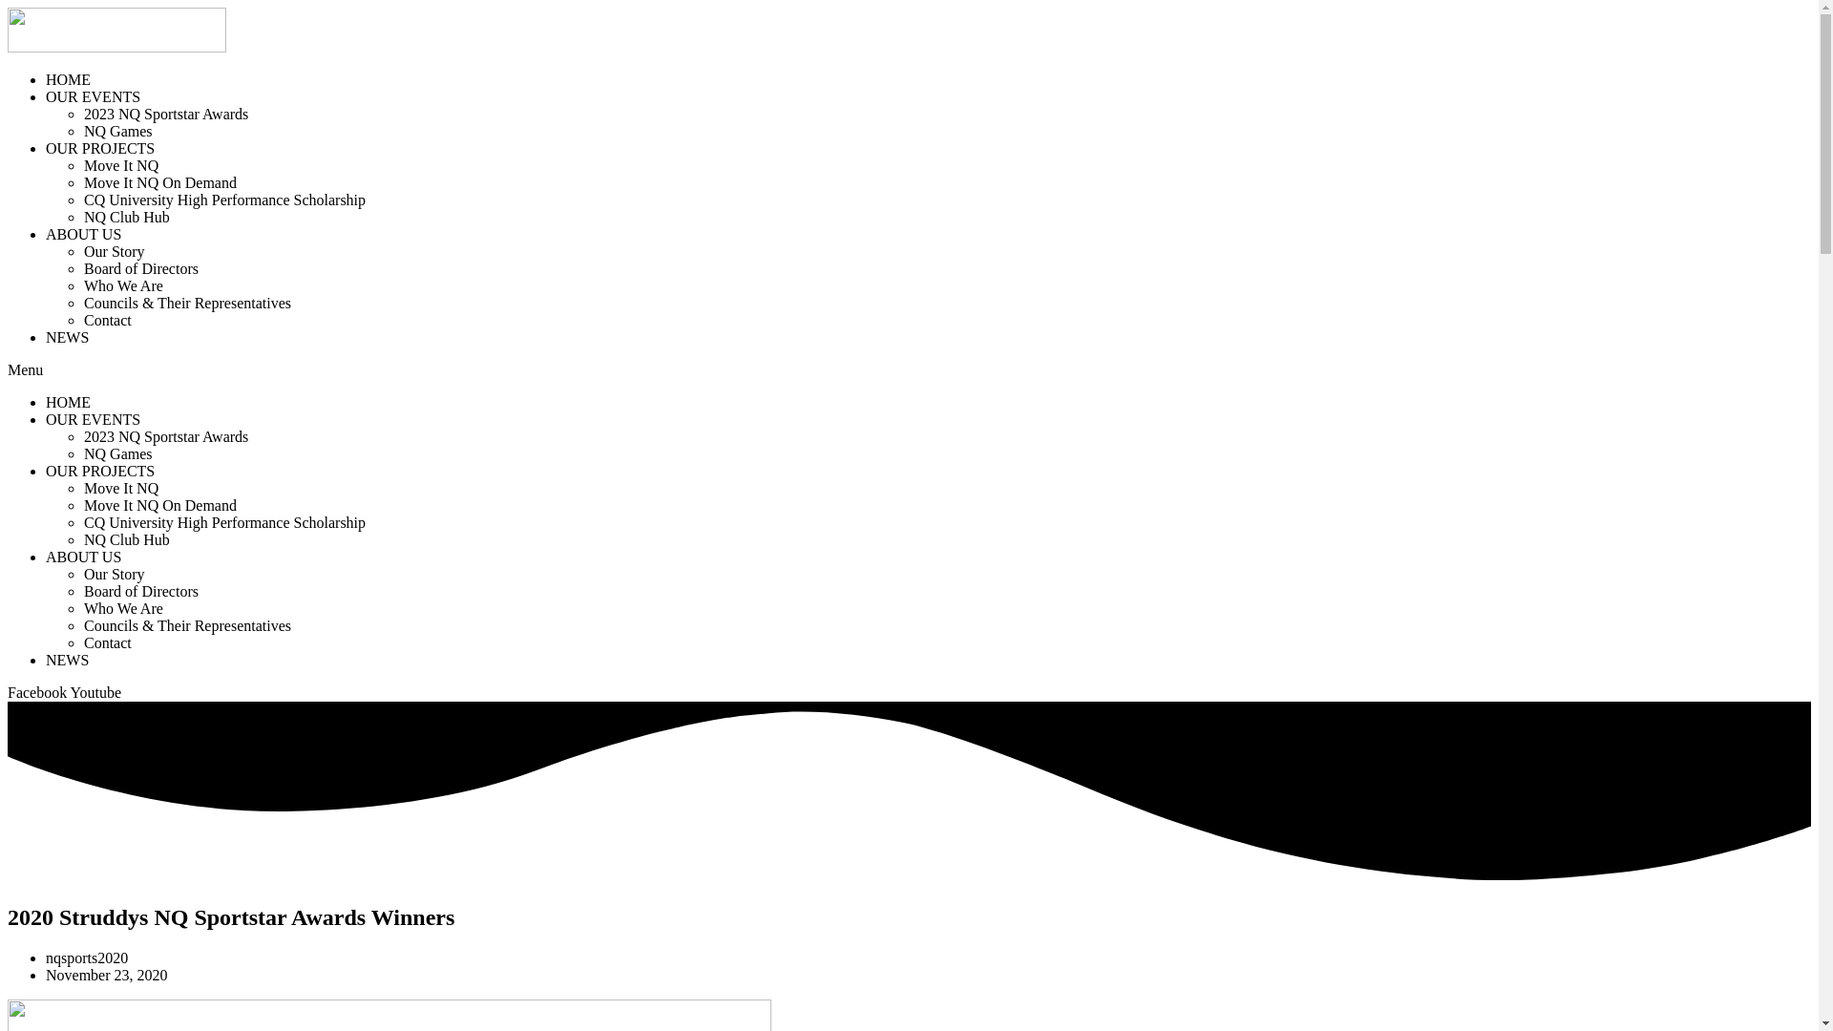 Image resolution: width=1833 pixels, height=1031 pixels. Describe the element at coordinates (96, 693) in the screenshot. I see `Youtube` at that location.